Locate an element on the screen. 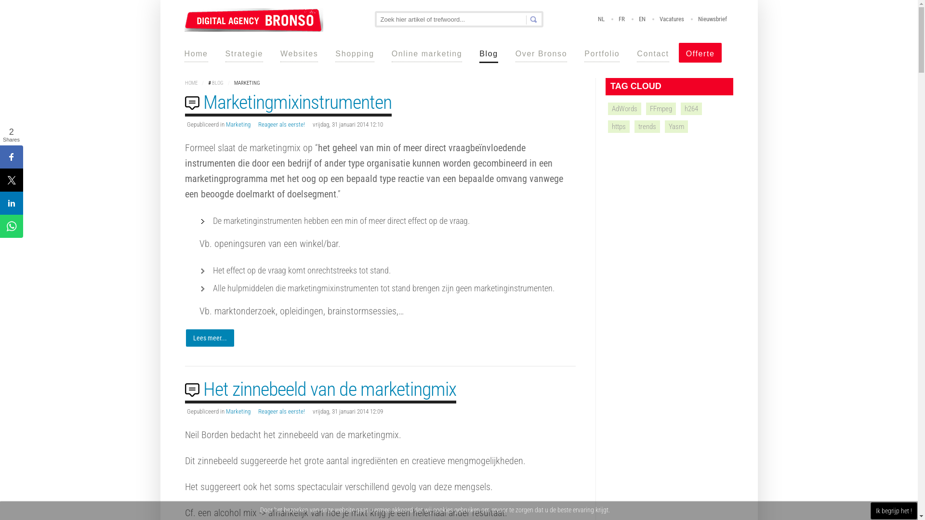 The width and height of the screenshot is (925, 520). Over Bronso is located at coordinates (542, 53).